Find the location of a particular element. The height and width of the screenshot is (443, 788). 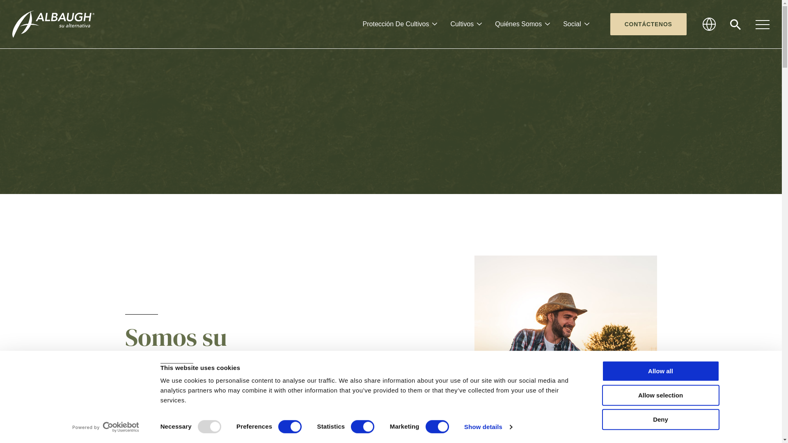

Show details is located at coordinates (488, 427).